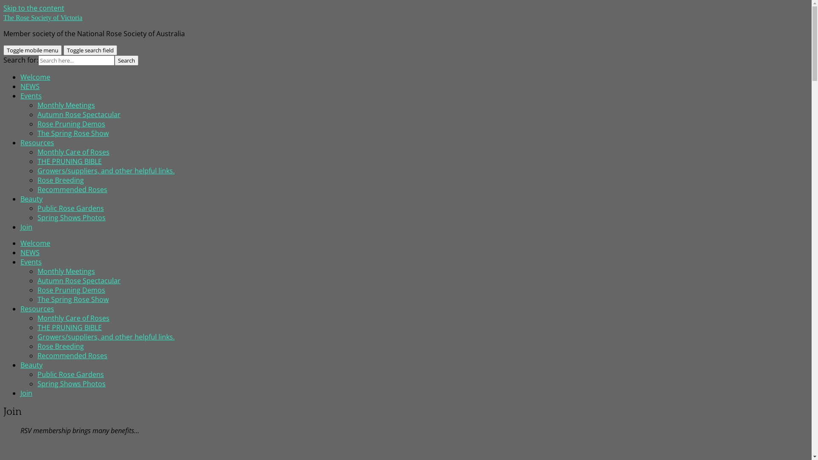 This screenshot has width=818, height=460. Describe the element at coordinates (79, 281) in the screenshot. I see `Autumn Rose Spectacular` at that location.